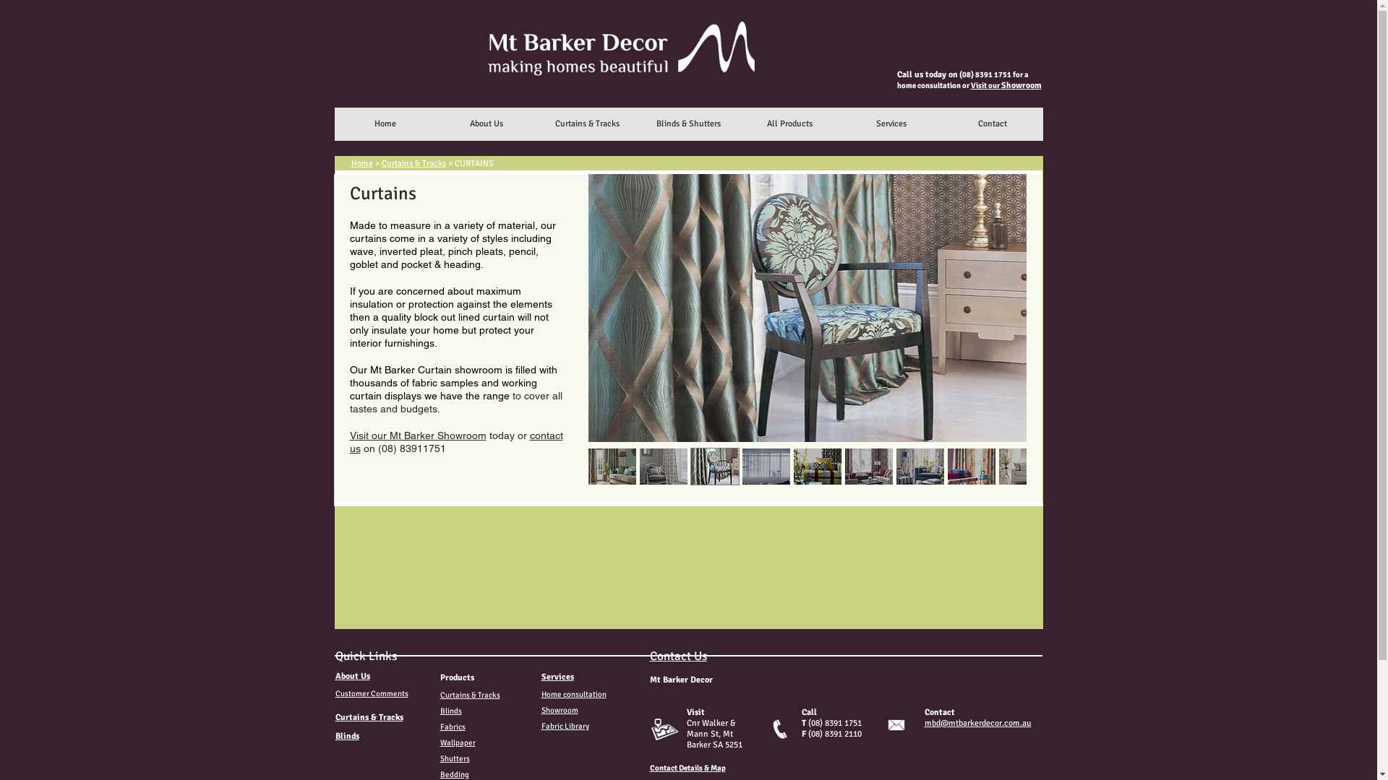  I want to click on Bedding, so click(454, 774).